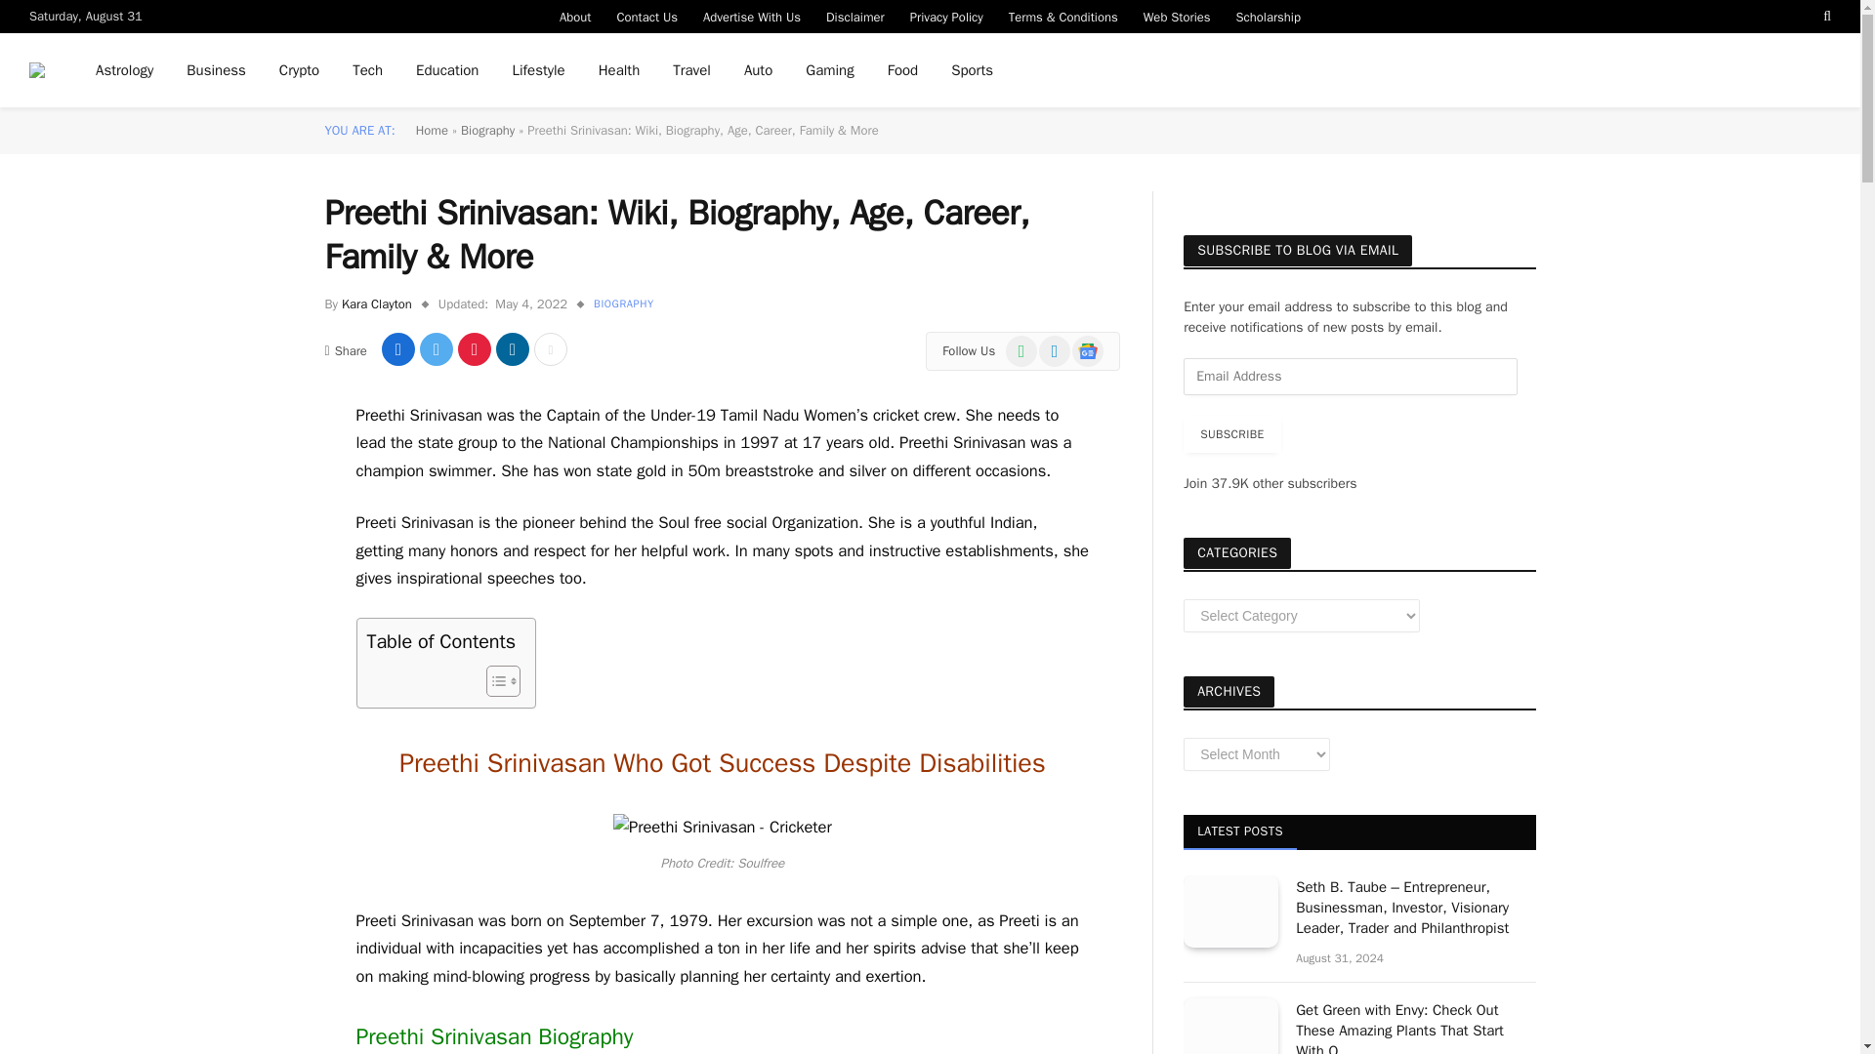 The width and height of the screenshot is (1875, 1054). I want to click on Advertise With Us, so click(752, 16).